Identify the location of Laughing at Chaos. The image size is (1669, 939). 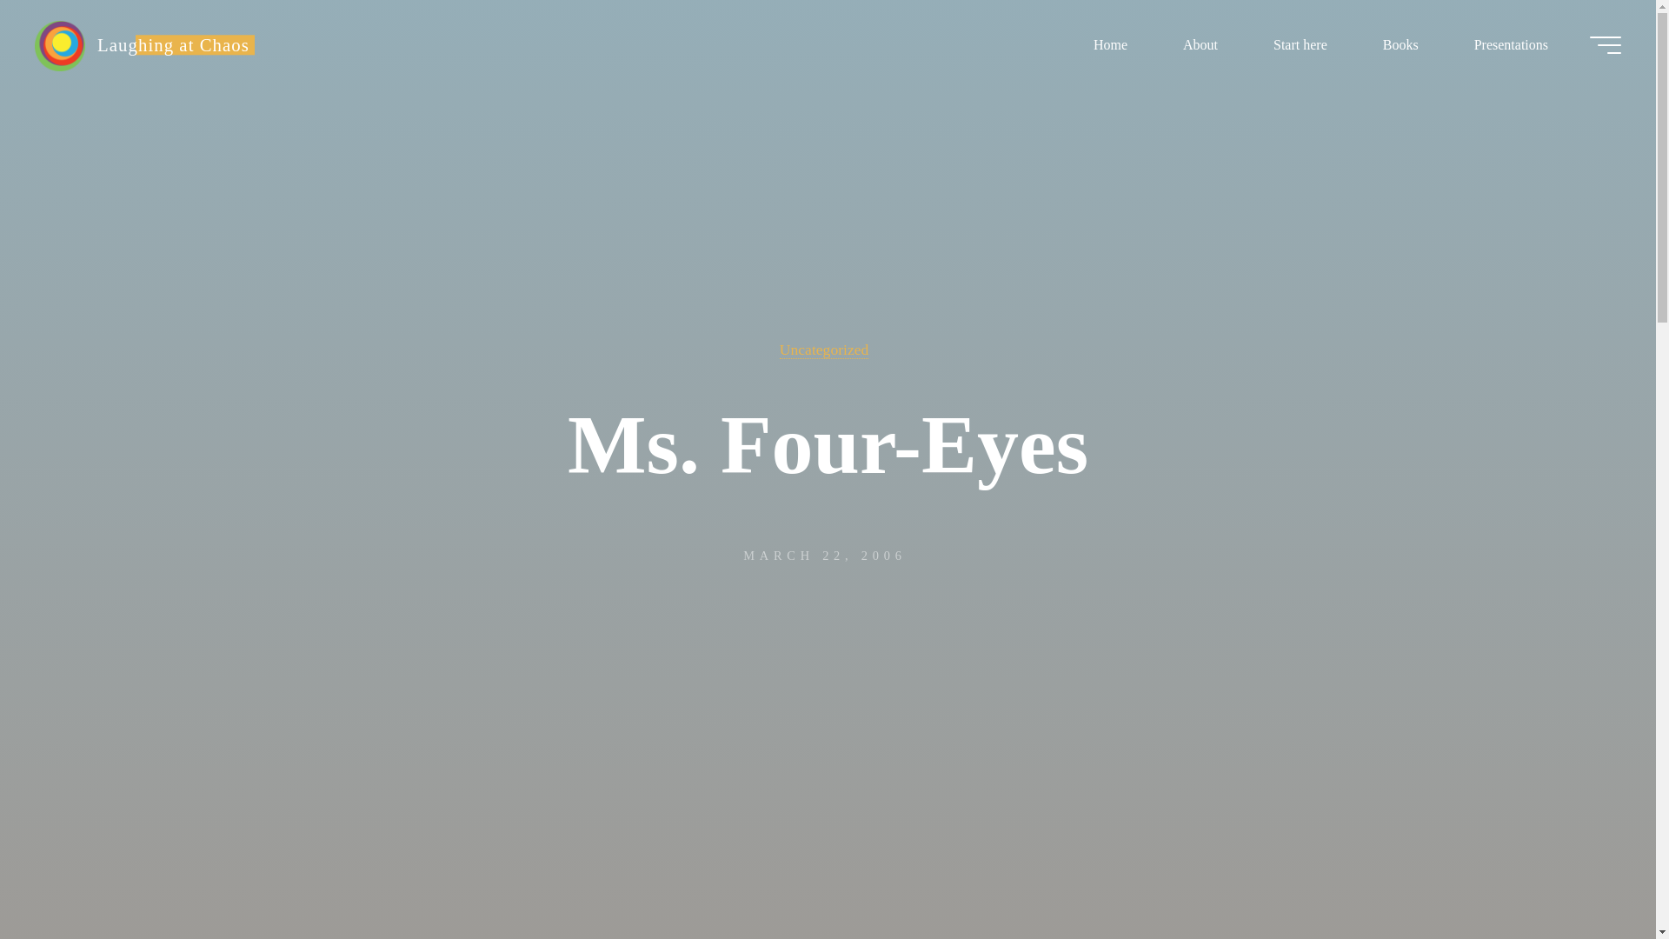
(59, 45).